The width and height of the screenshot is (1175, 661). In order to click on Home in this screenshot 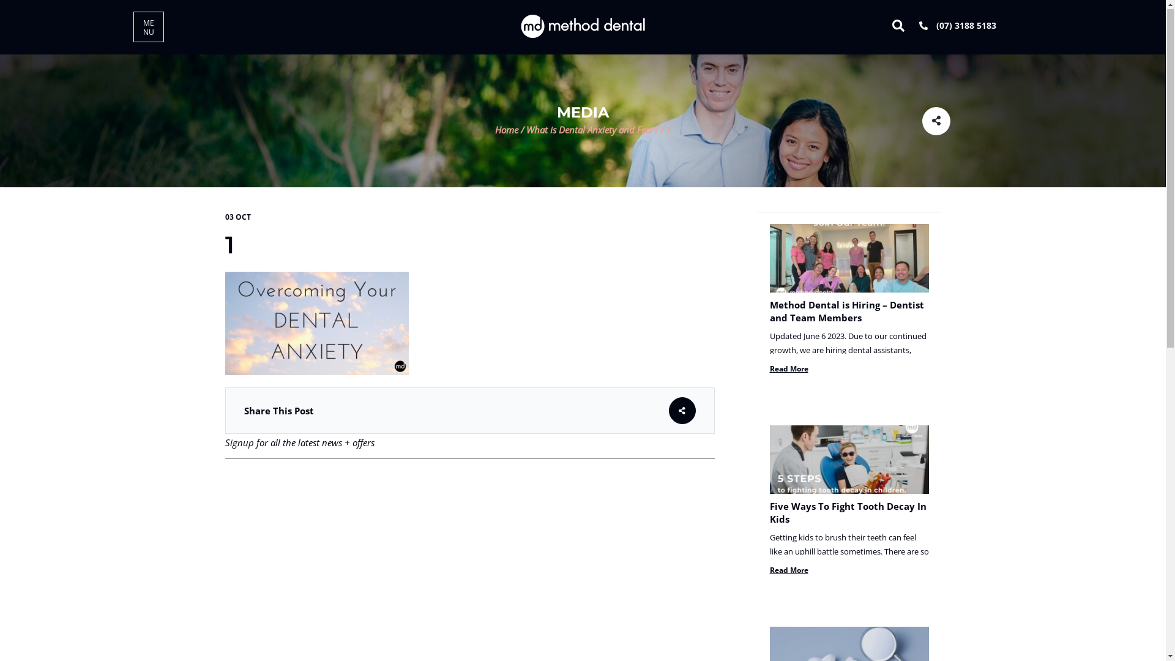, I will do `click(507, 130)`.